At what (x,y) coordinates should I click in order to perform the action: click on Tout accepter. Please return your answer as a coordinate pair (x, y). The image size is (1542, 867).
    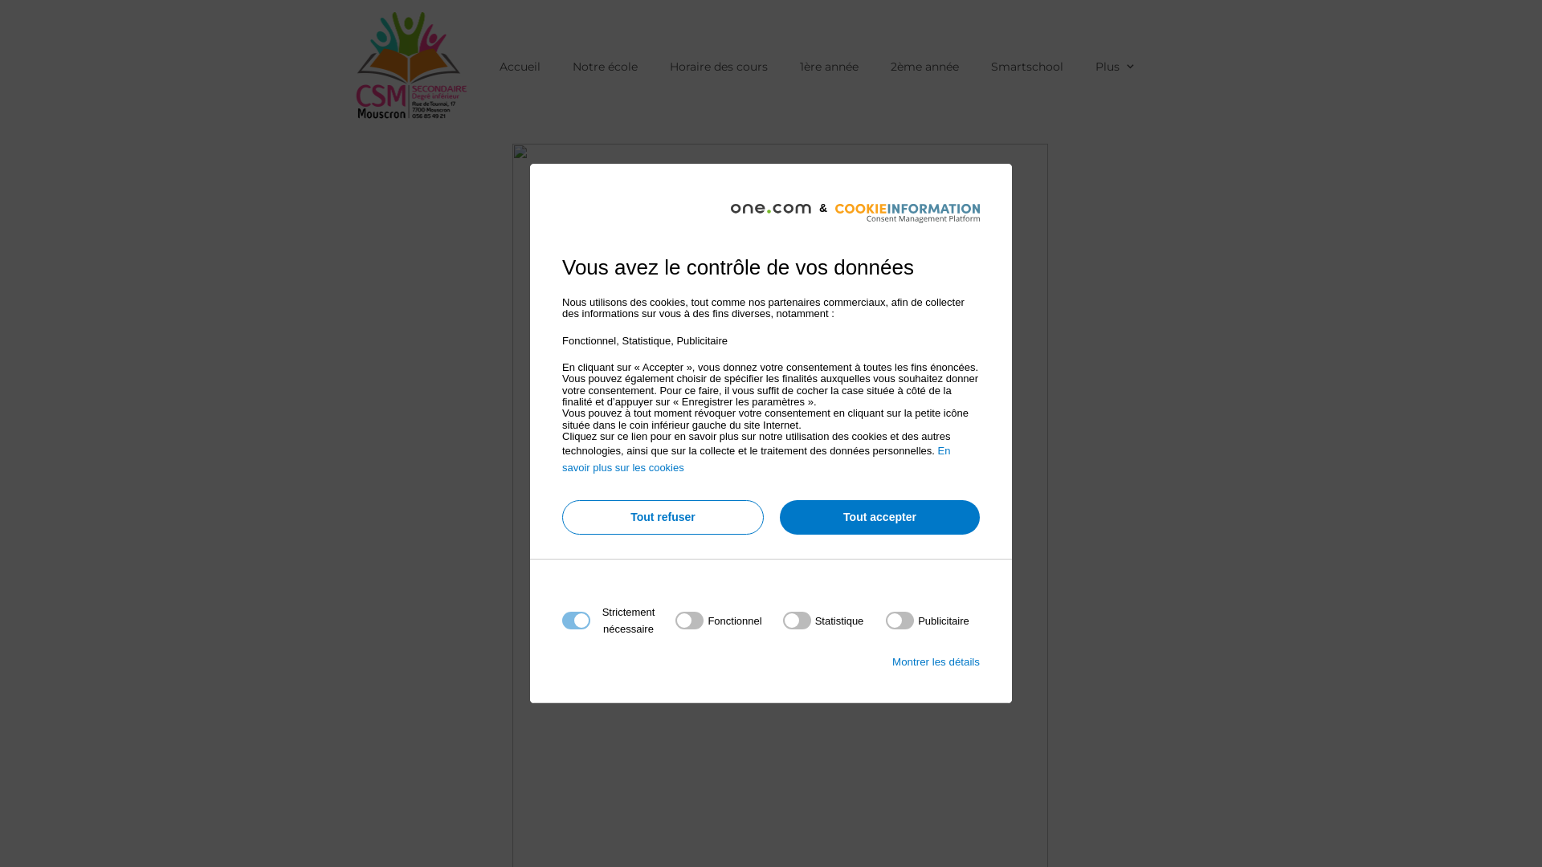
    Looking at the image, I should click on (880, 517).